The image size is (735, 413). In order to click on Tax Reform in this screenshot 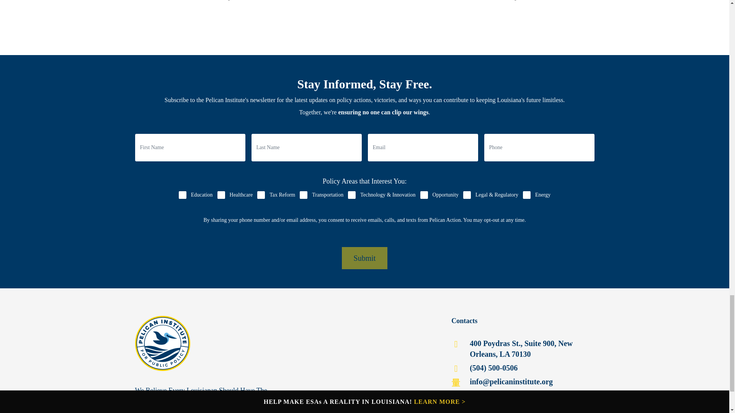, I will do `click(261, 195)`.